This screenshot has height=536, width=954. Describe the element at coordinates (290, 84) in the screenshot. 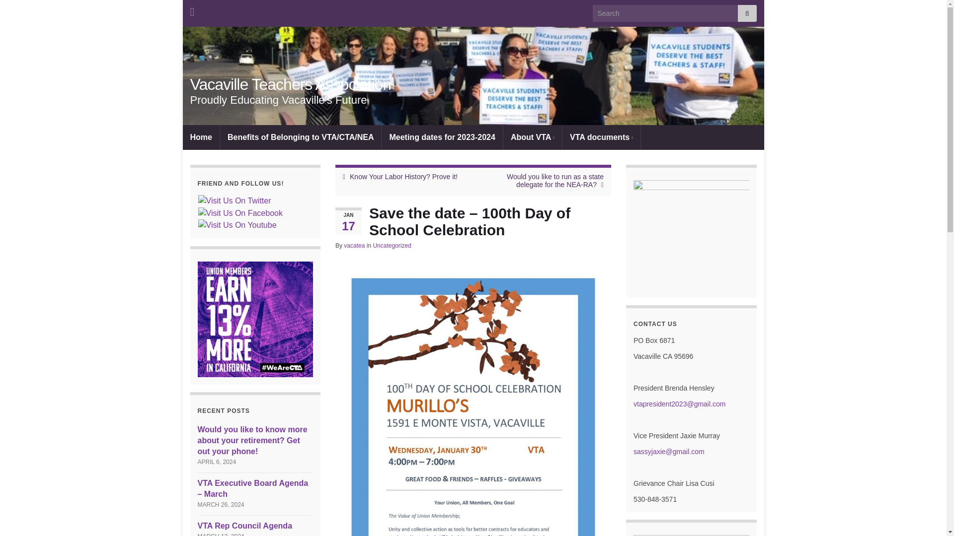

I see `Vacaville Teachers Association` at that location.